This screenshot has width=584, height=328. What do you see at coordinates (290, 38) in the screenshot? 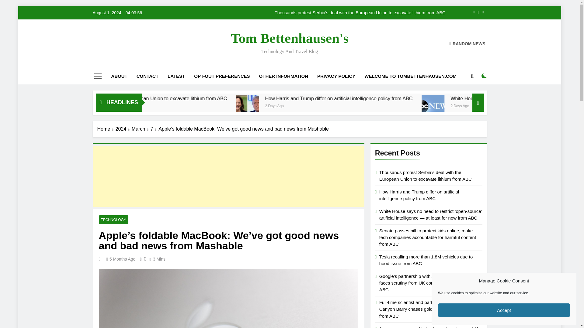
I see `Tom Bettenhausen'S` at bounding box center [290, 38].